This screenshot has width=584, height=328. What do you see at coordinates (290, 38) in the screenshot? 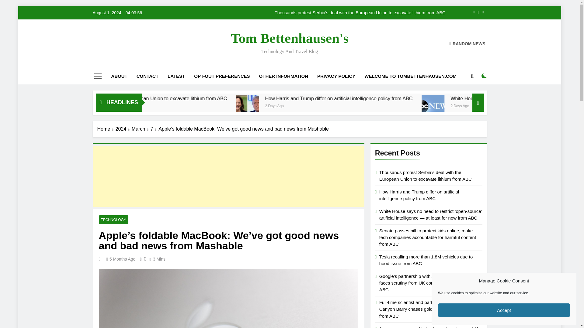
I see `Tom Bettenhausen'S` at bounding box center [290, 38].